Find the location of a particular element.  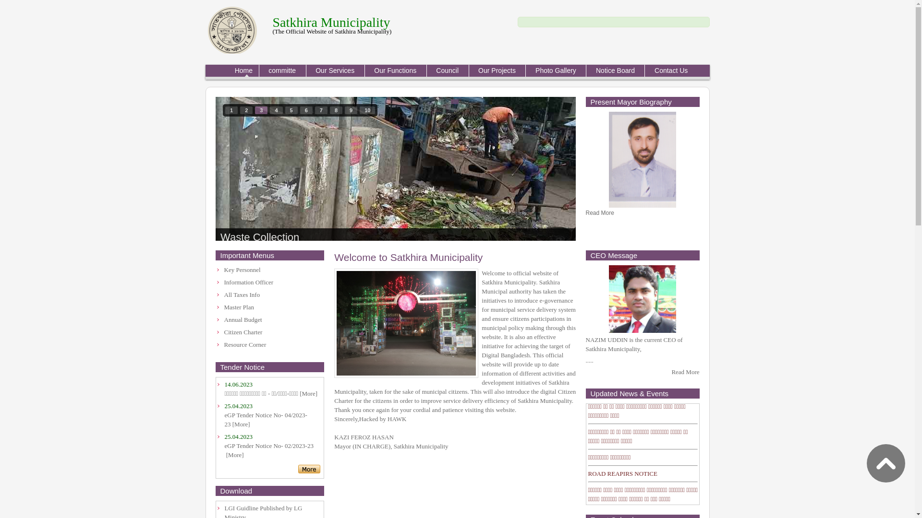

Key Personnel is located at coordinates (242, 270).